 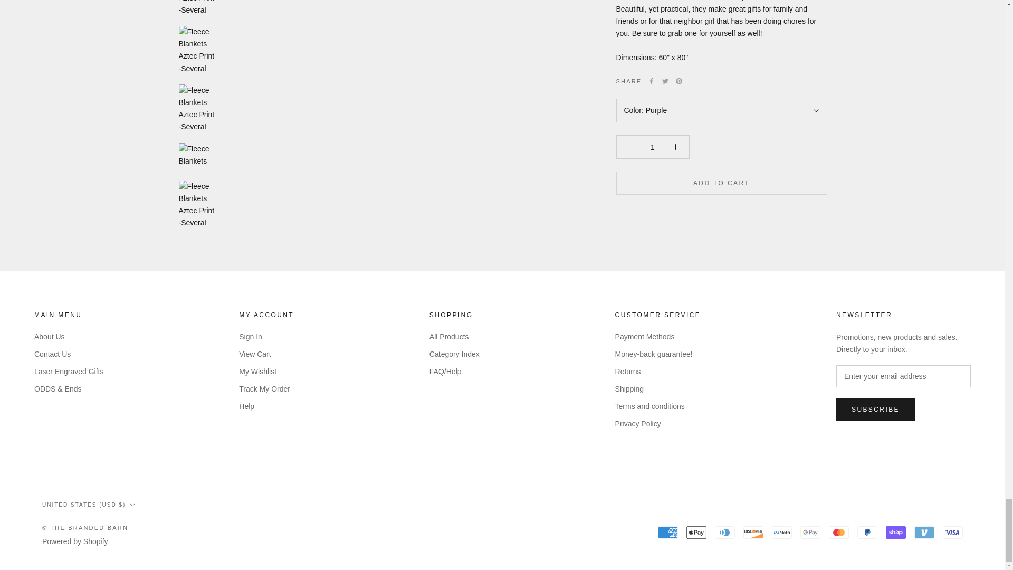 I want to click on Meta Pay, so click(x=782, y=532).